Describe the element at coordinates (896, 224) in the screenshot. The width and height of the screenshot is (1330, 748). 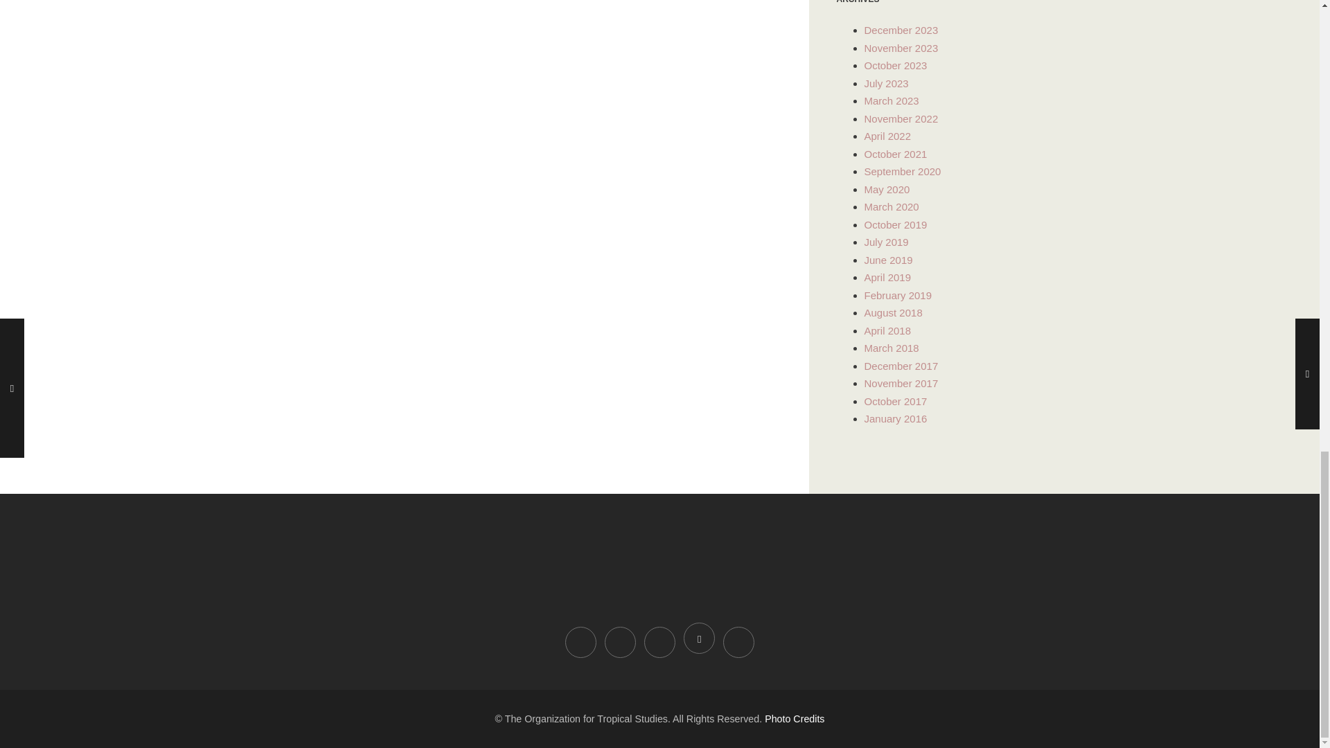
I see `October 2019` at that location.